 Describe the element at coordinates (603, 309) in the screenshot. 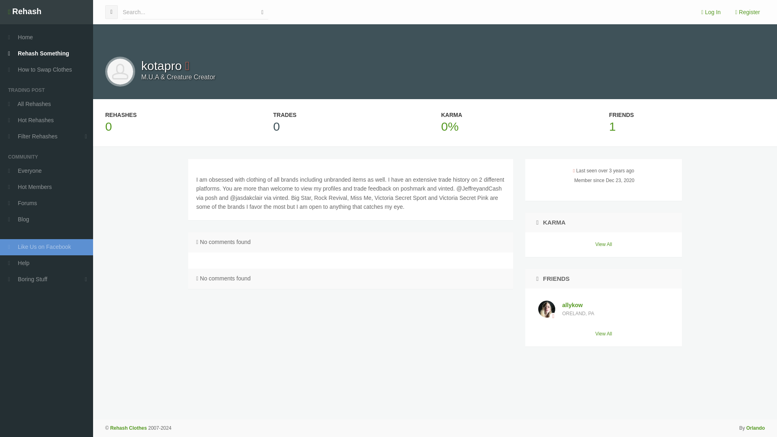

I see `translation missing: en.users.stats.friends` at that location.